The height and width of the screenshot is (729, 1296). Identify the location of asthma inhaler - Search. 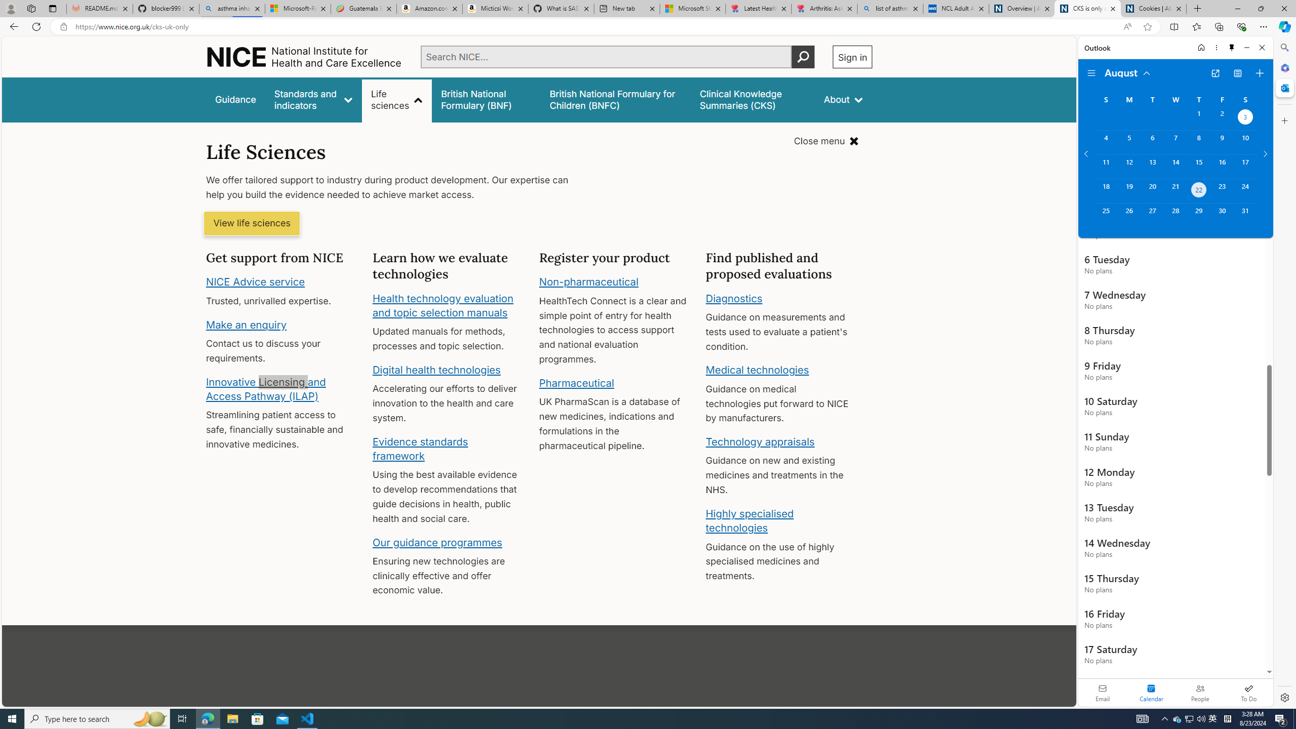
(232, 9).